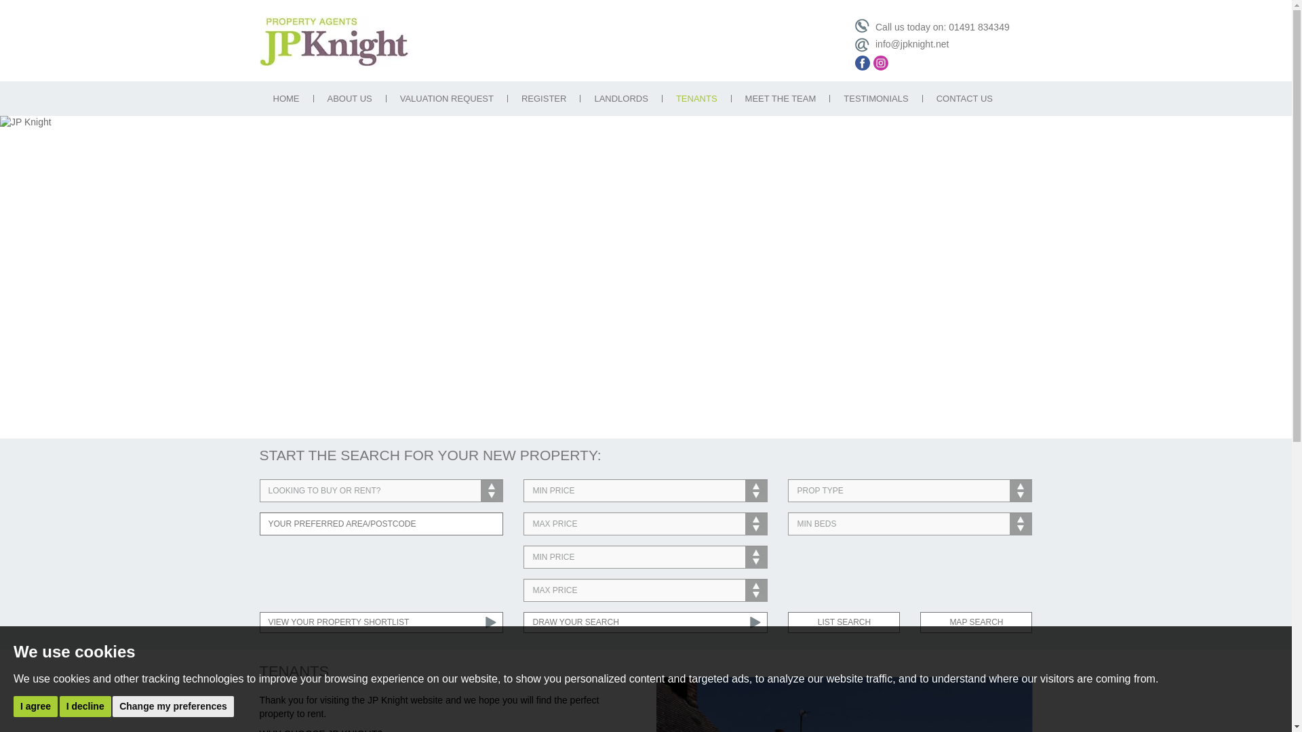  I want to click on Change my preferences, so click(173, 706).